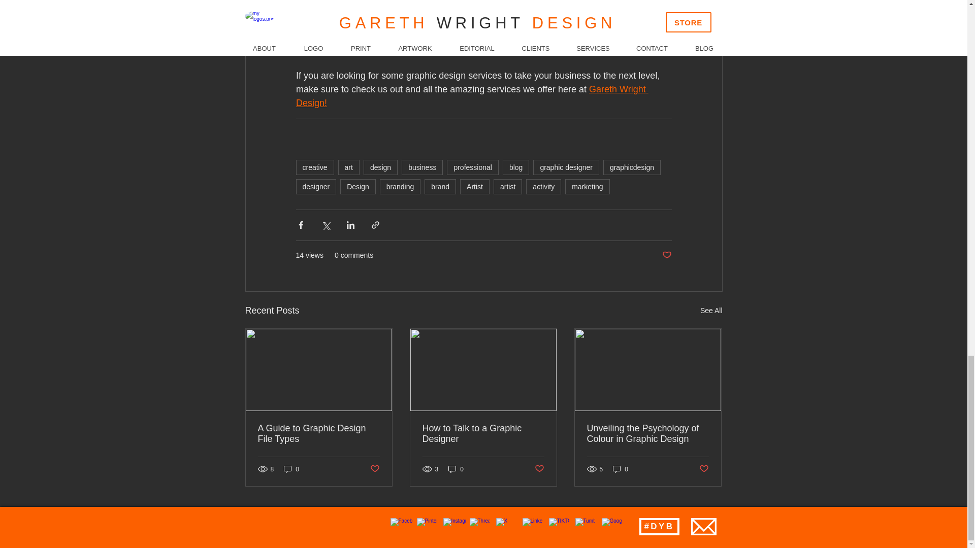  What do you see at coordinates (666, 255) in the screenshot?
I see `Post not marked as liked` at bounding box center [666, 255].